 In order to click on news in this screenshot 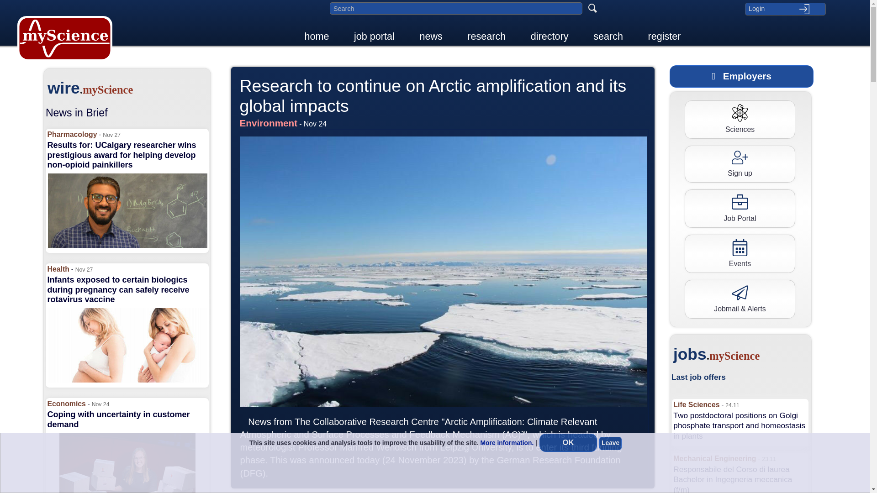, I will do `click(431, 37)`.